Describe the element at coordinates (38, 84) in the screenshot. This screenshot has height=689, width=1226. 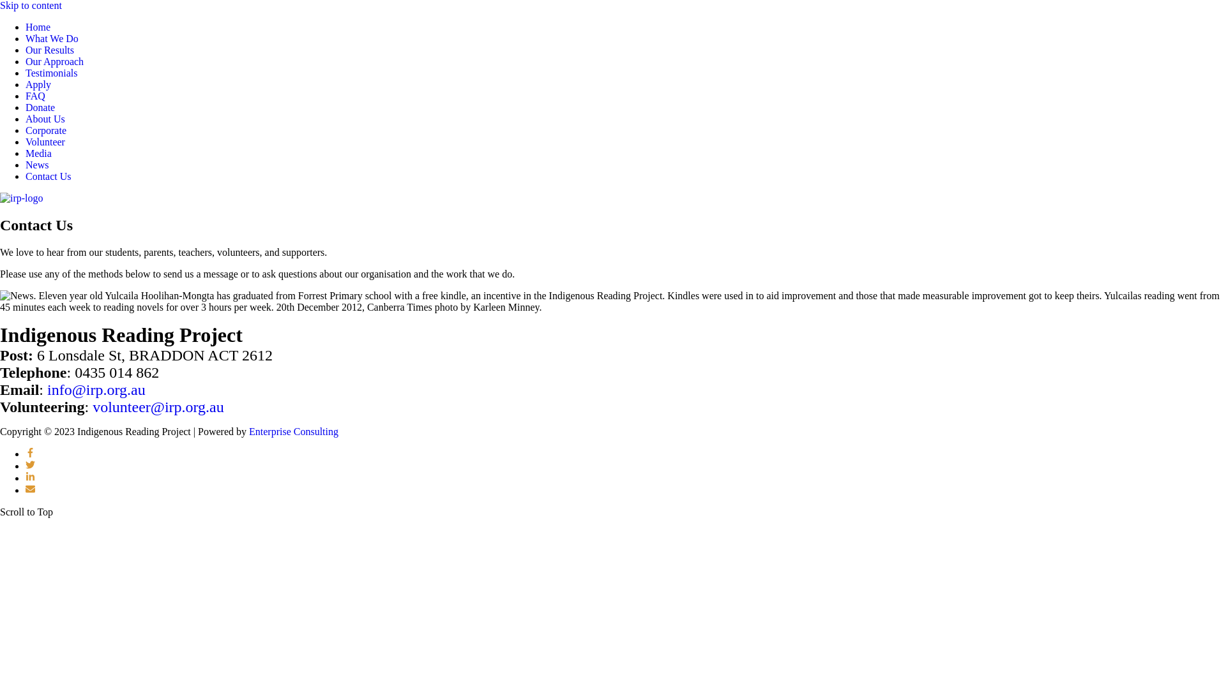
I see `Apply` at that location.